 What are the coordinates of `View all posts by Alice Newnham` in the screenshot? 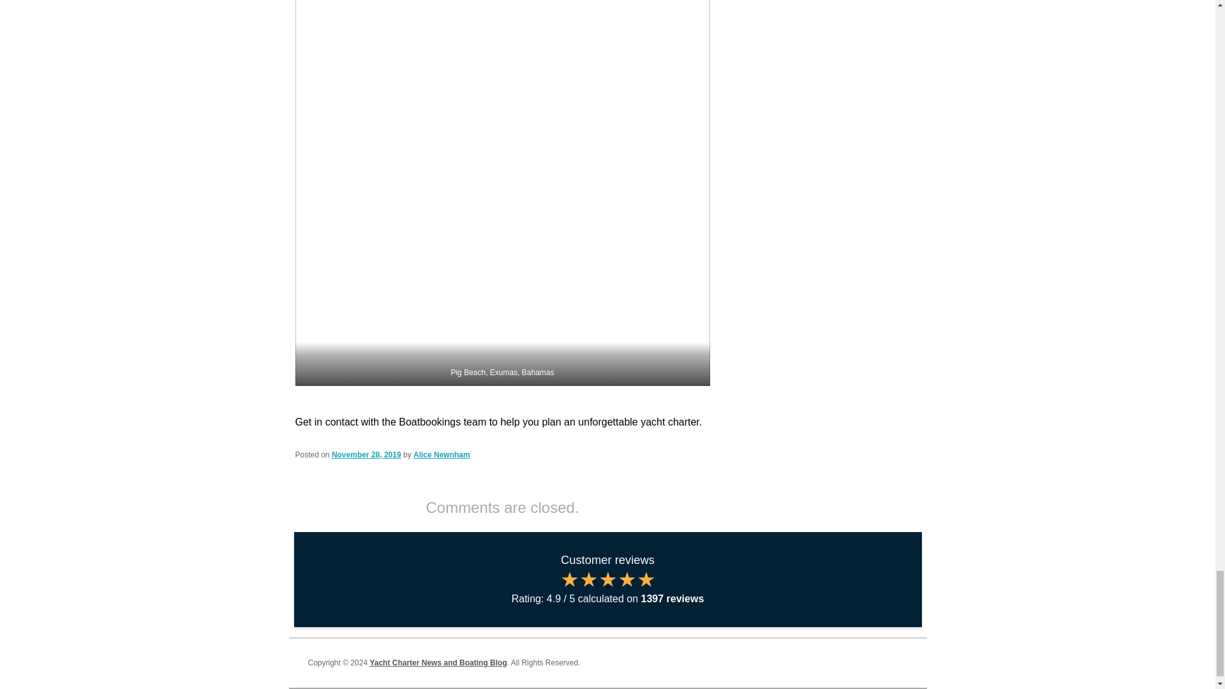 It's located at (442, 455).